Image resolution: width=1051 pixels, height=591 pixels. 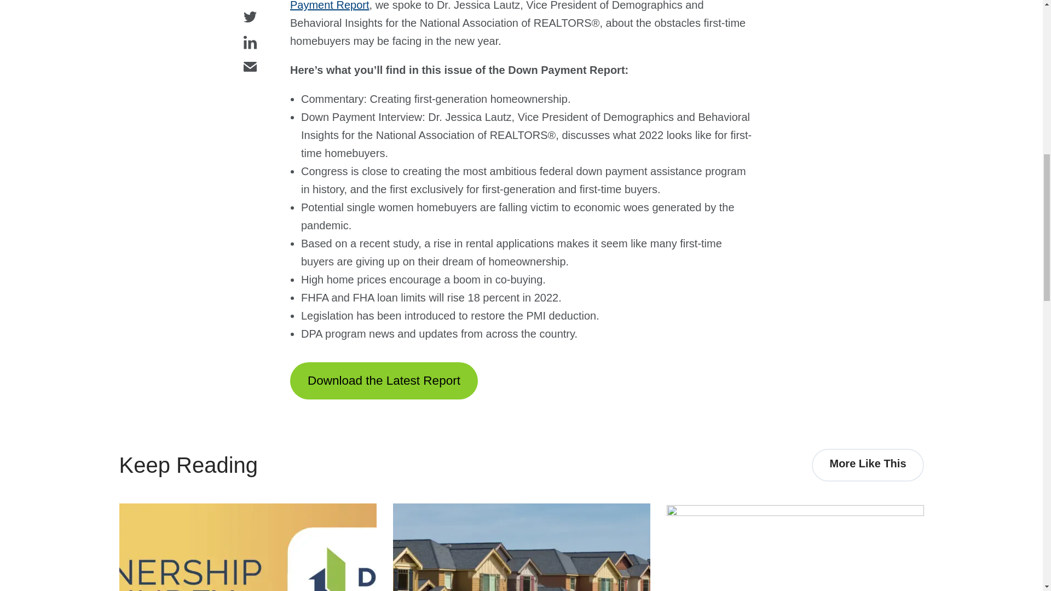 I want to click on More Like This, so click(x=867, y=465).